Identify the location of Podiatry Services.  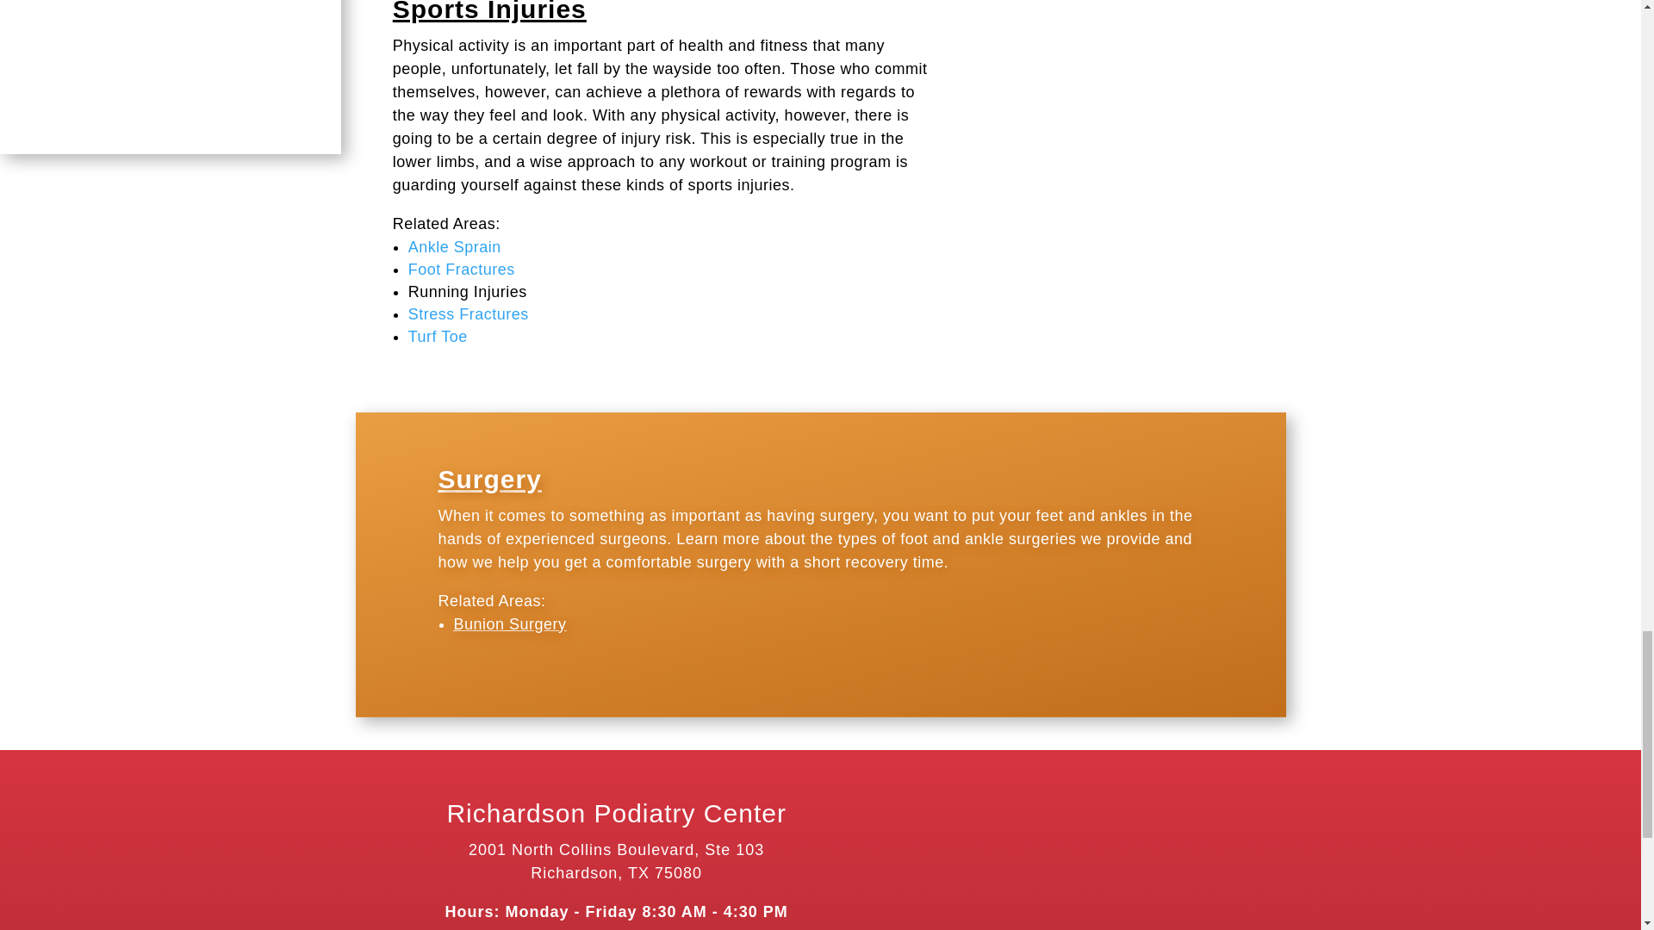
(171, 77).